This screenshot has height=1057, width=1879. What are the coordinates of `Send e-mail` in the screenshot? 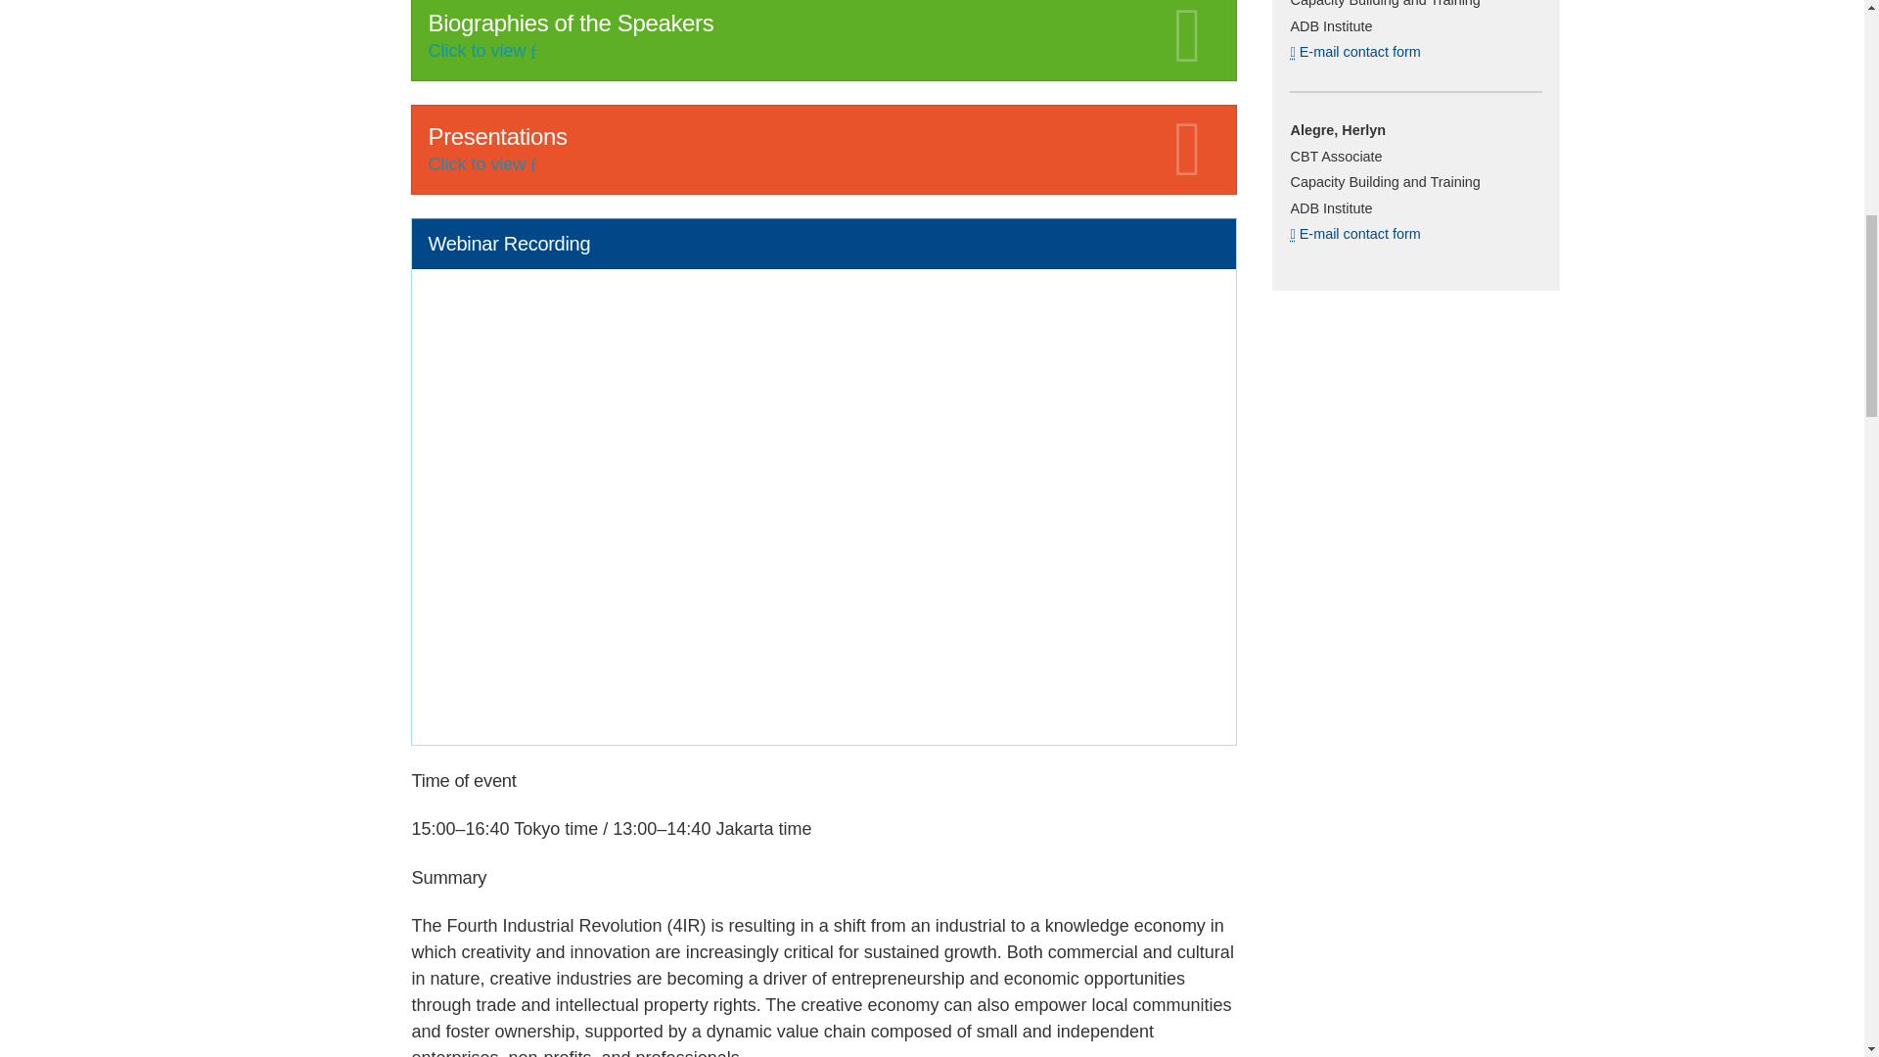 It's located at (1384, 234).